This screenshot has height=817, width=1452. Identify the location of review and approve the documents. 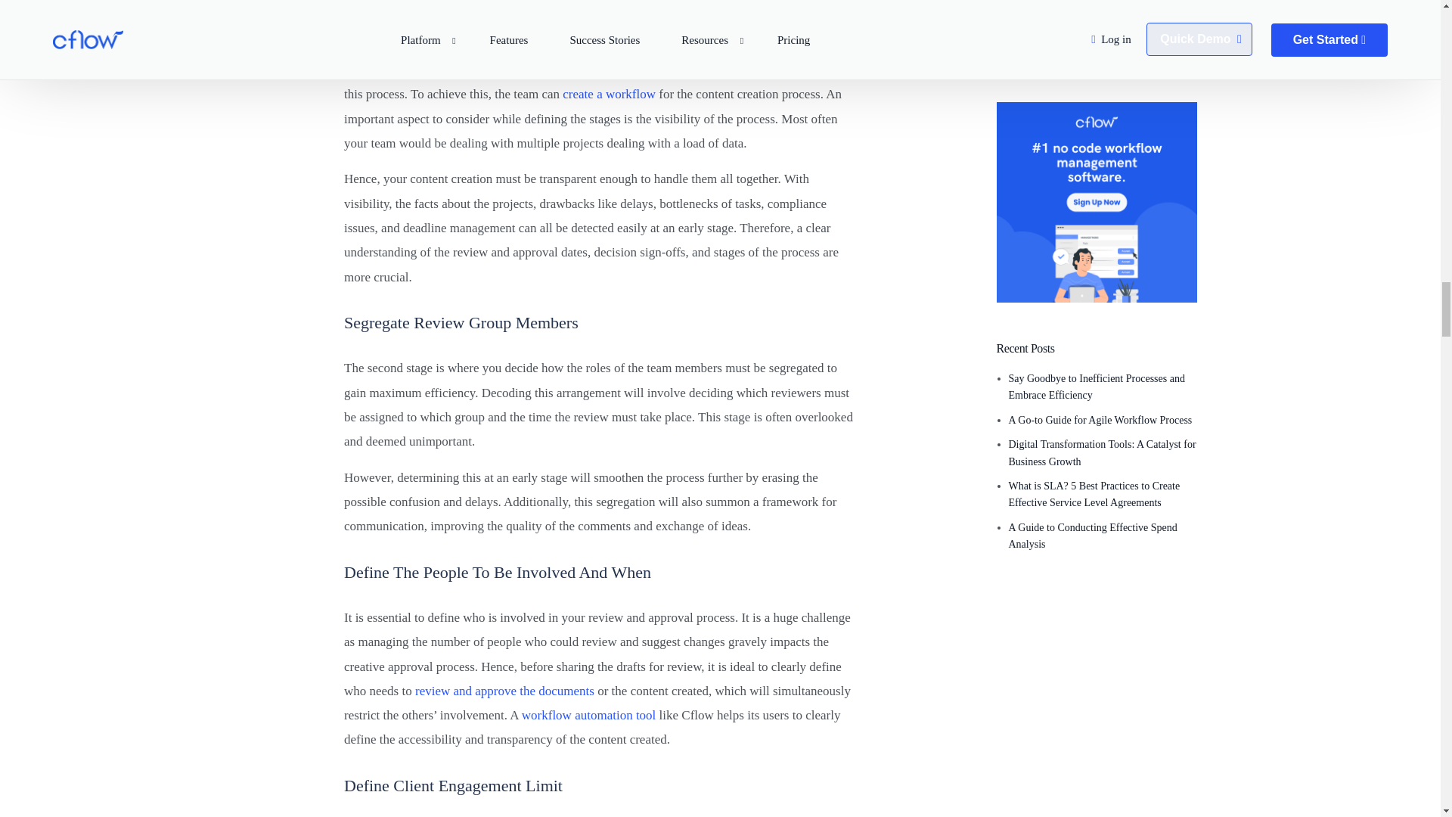
(504, 691).